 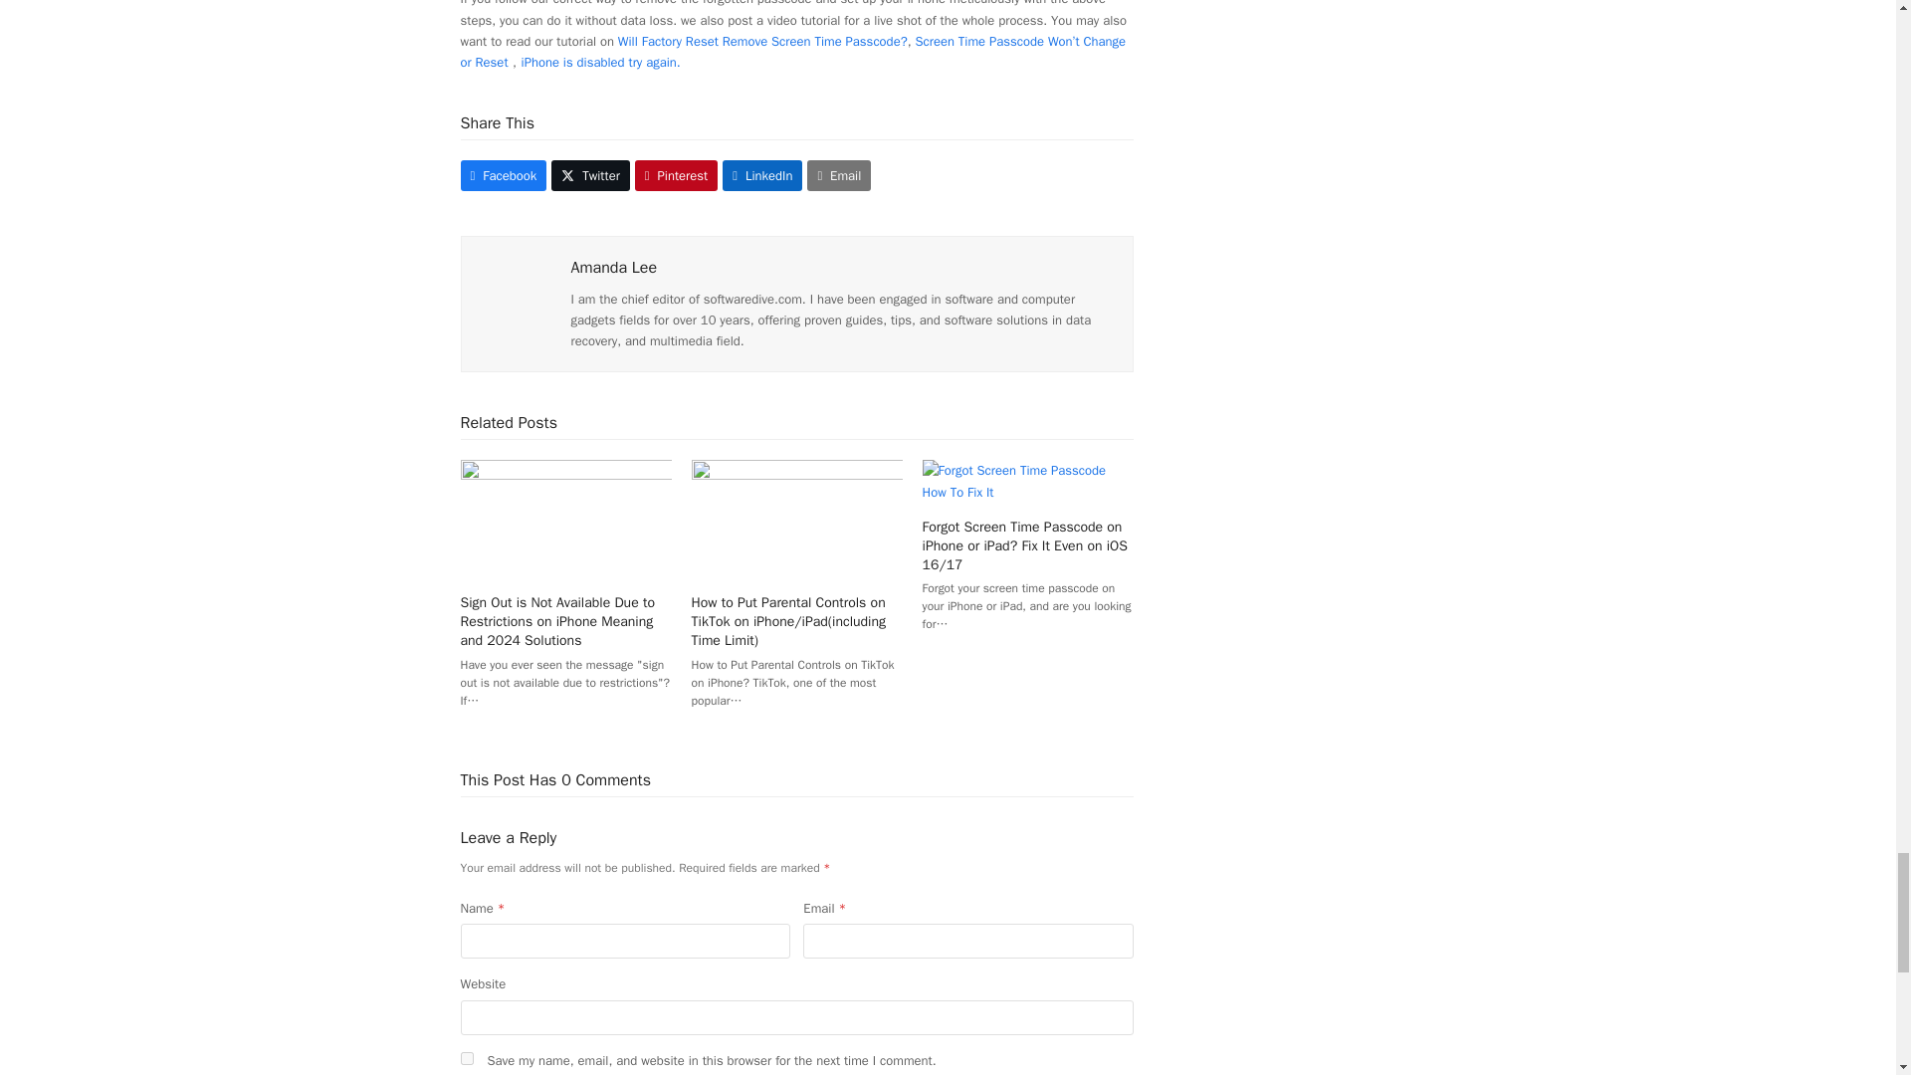 What do you see at coordinates (601, 62) in the screenshot?
I see `iPhone is disabled try again.` at bounding box center [601, 62].